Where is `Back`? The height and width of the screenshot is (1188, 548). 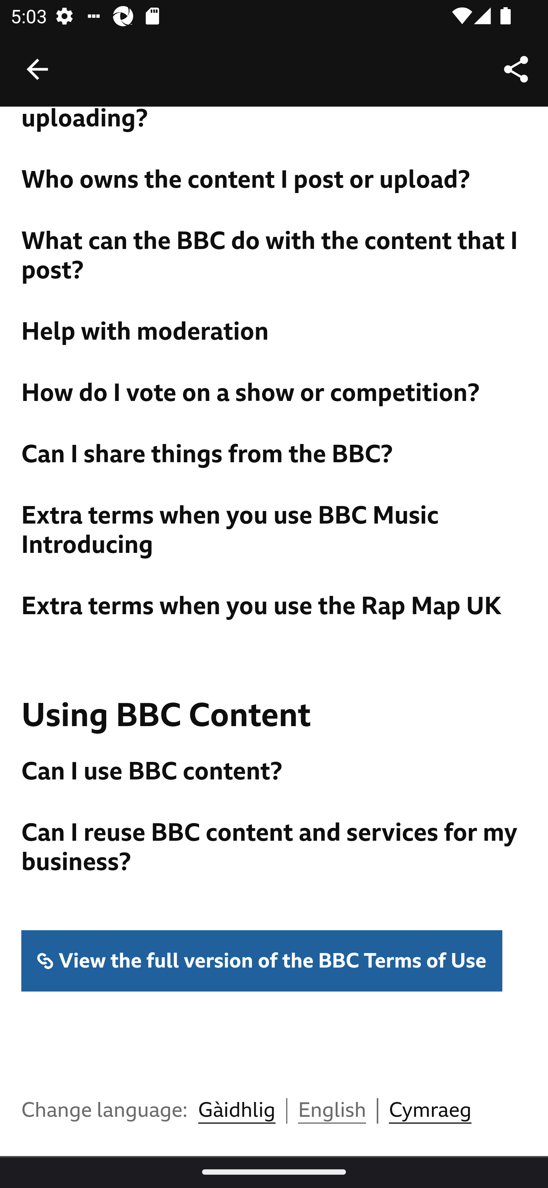
Back is located at coordinates (37, 69).